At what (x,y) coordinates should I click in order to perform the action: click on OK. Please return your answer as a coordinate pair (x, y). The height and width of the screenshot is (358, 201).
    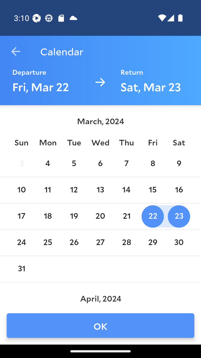
    Looking at the image, I should click on (100, 326).